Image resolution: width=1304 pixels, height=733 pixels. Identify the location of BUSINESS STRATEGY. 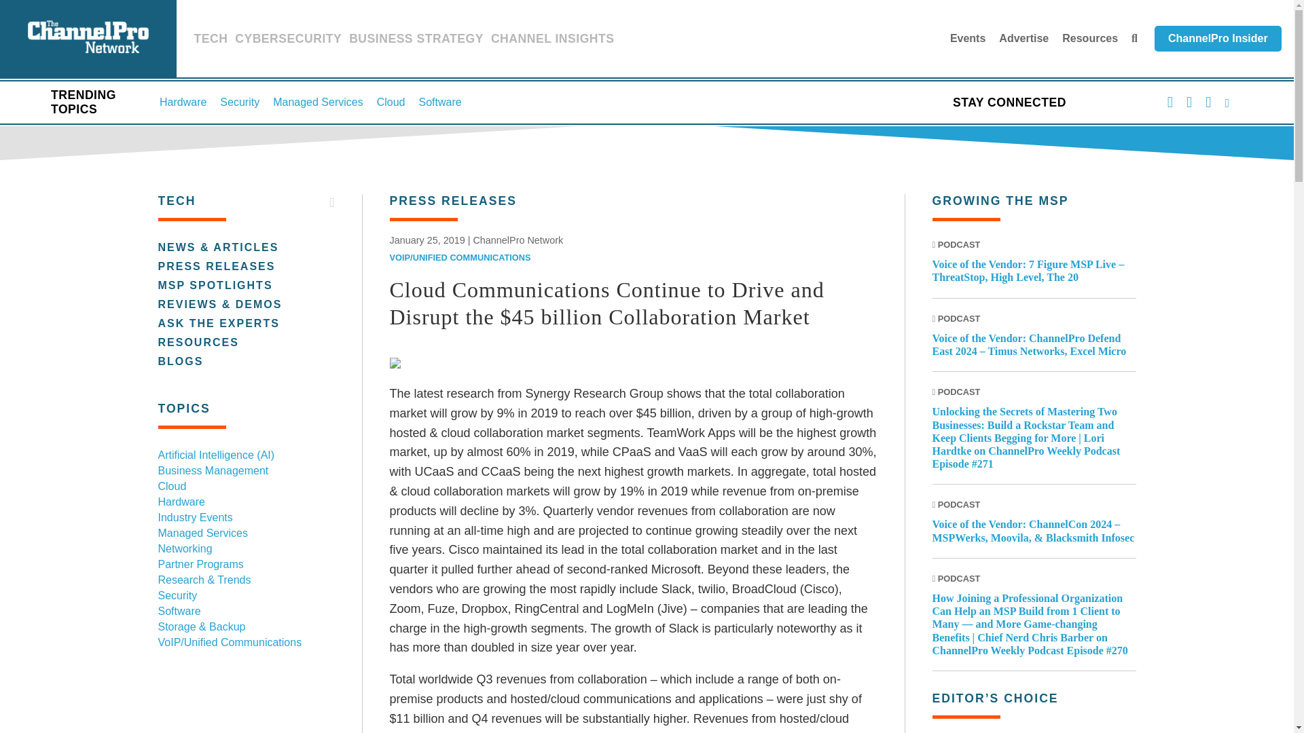
(416, 41).